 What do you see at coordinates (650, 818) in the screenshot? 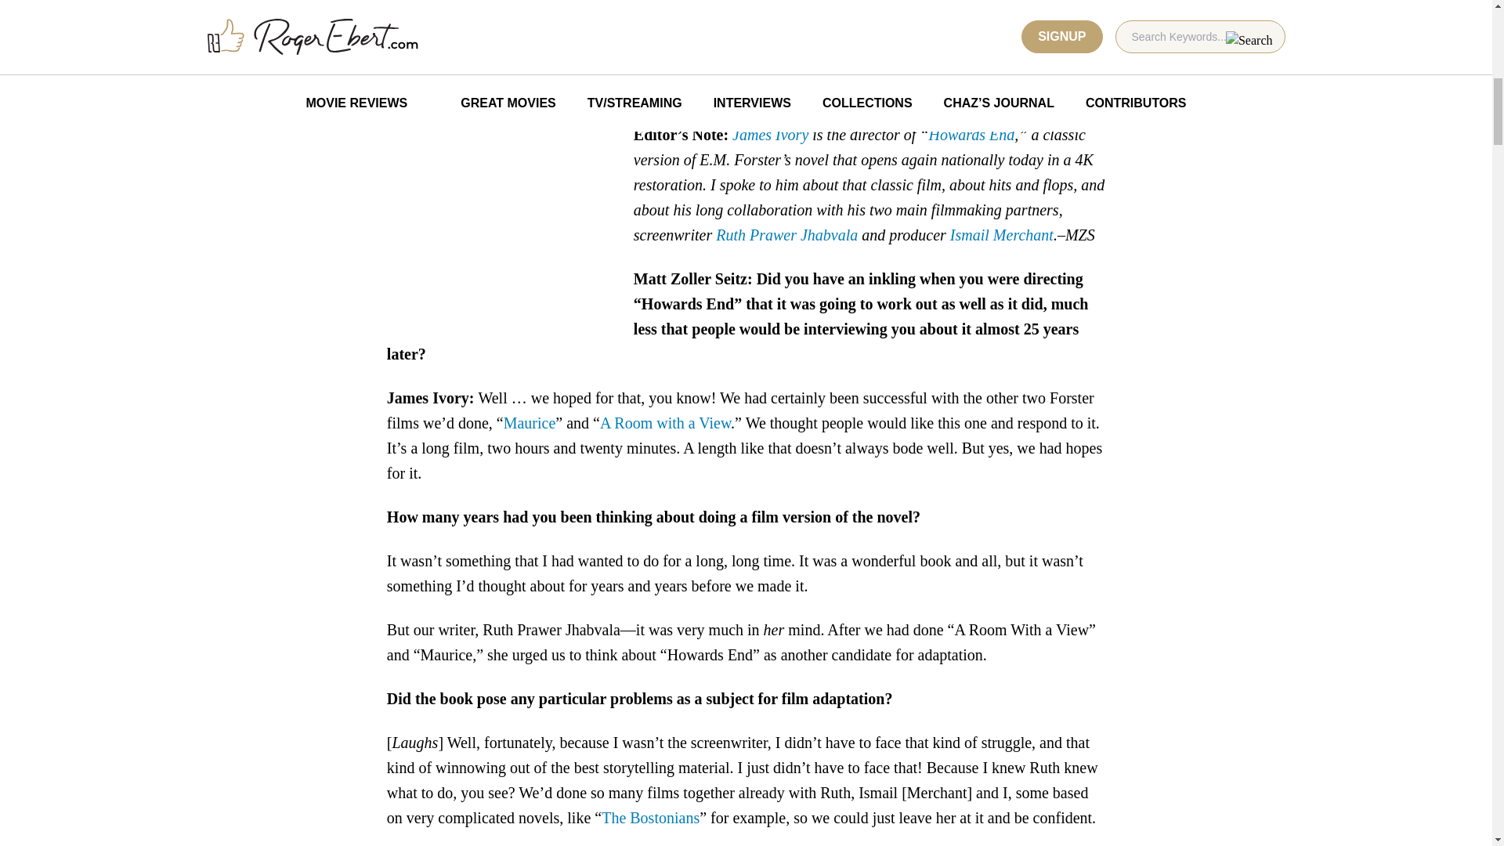
I see `The Bostonians` at bounding box center [650, 818].